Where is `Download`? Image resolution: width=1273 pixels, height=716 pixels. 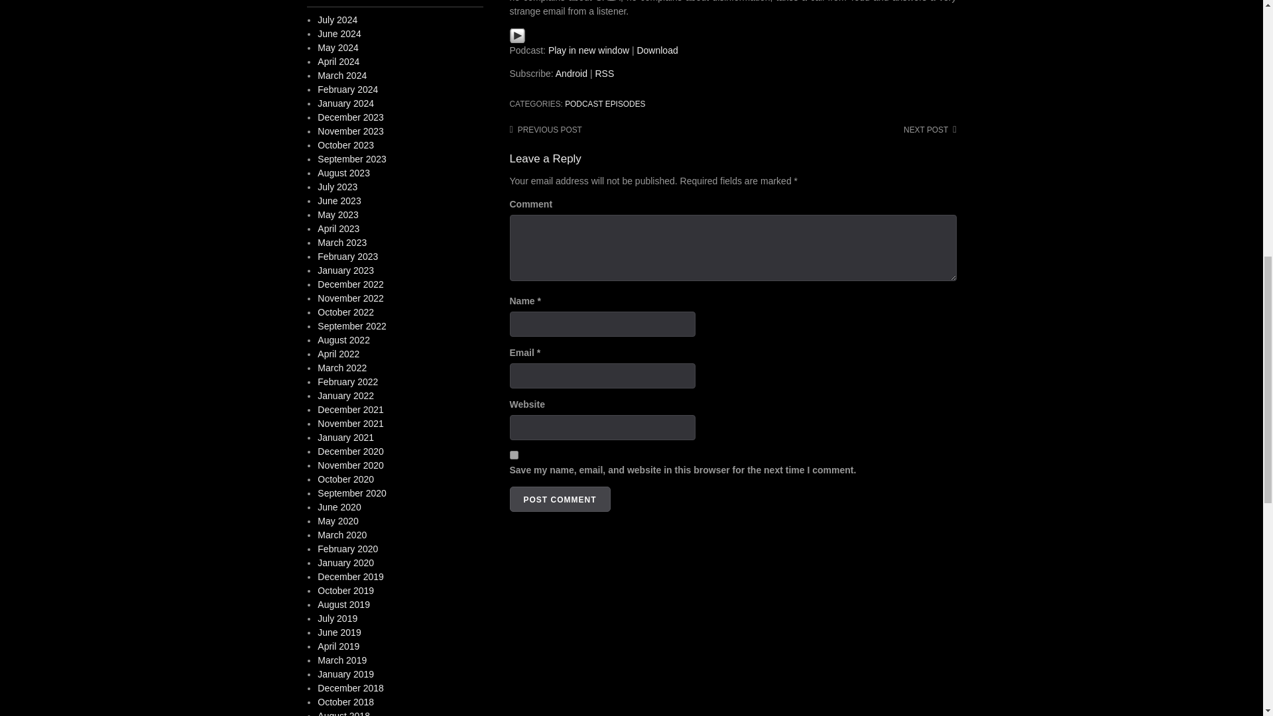 Download is located at coordinates (656, 50).